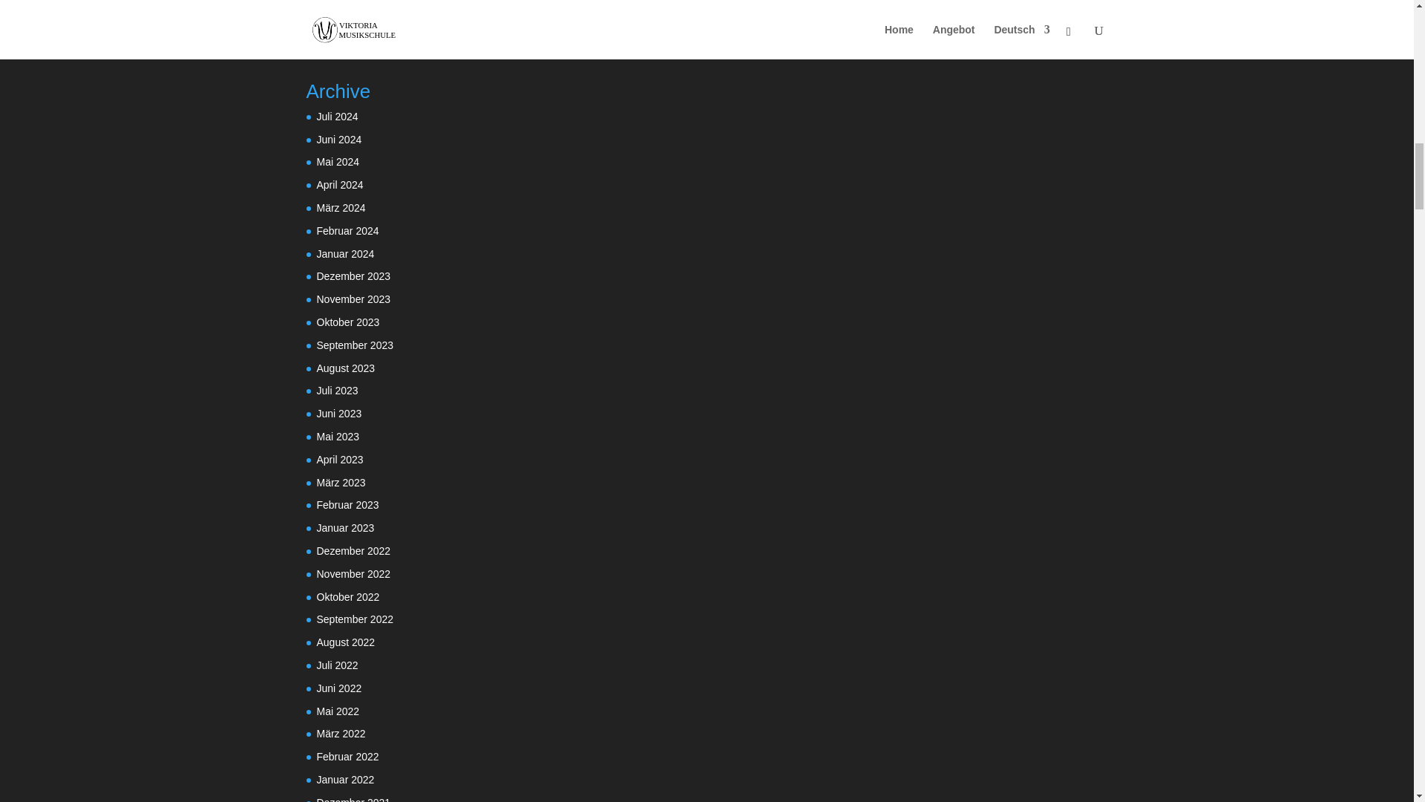 This screenshot has height=802, width=1425. Describe the element at coordinates (353, 299) in the screenshot. I see `November 2023` at that location.